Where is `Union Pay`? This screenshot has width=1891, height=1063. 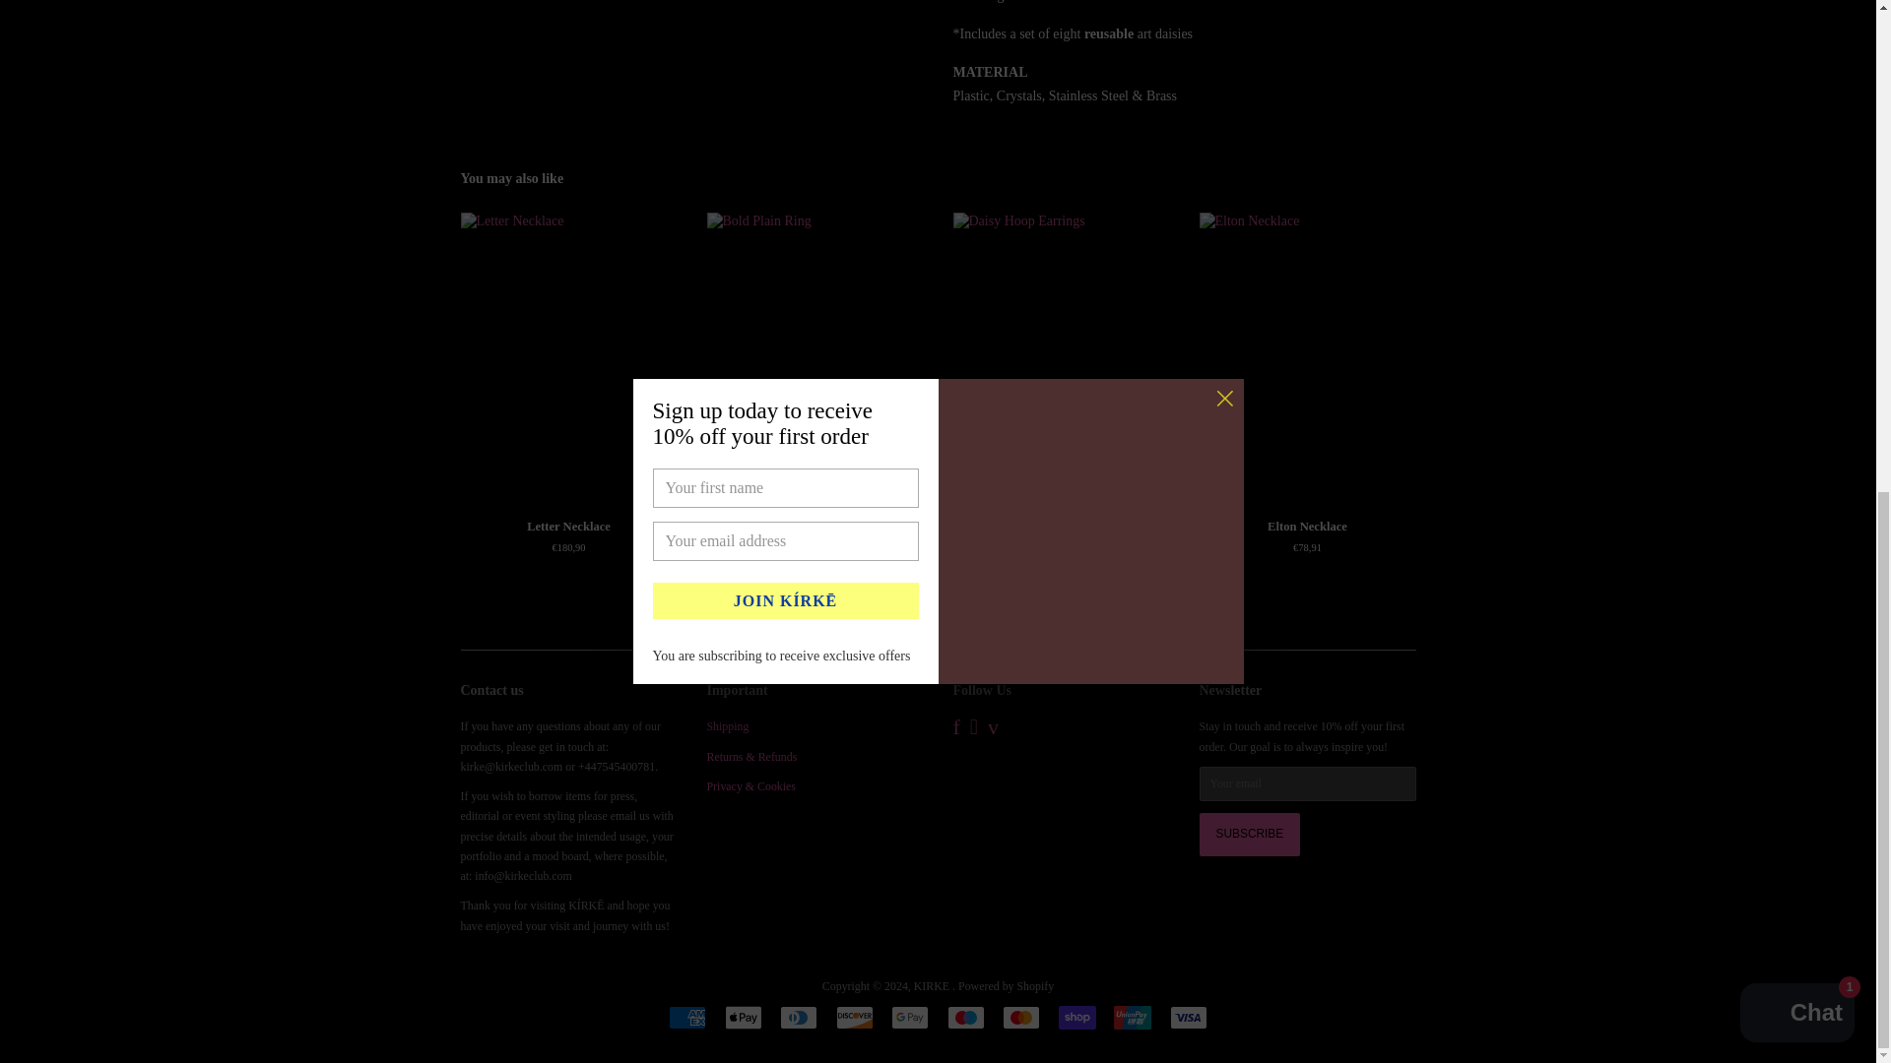 Union Pay is located at coordinates (1133, 1018).